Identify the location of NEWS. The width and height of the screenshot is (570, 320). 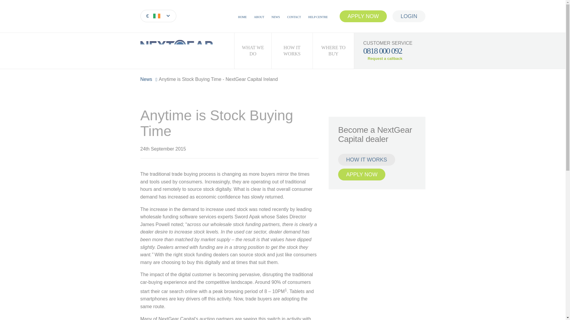
(275, 17).